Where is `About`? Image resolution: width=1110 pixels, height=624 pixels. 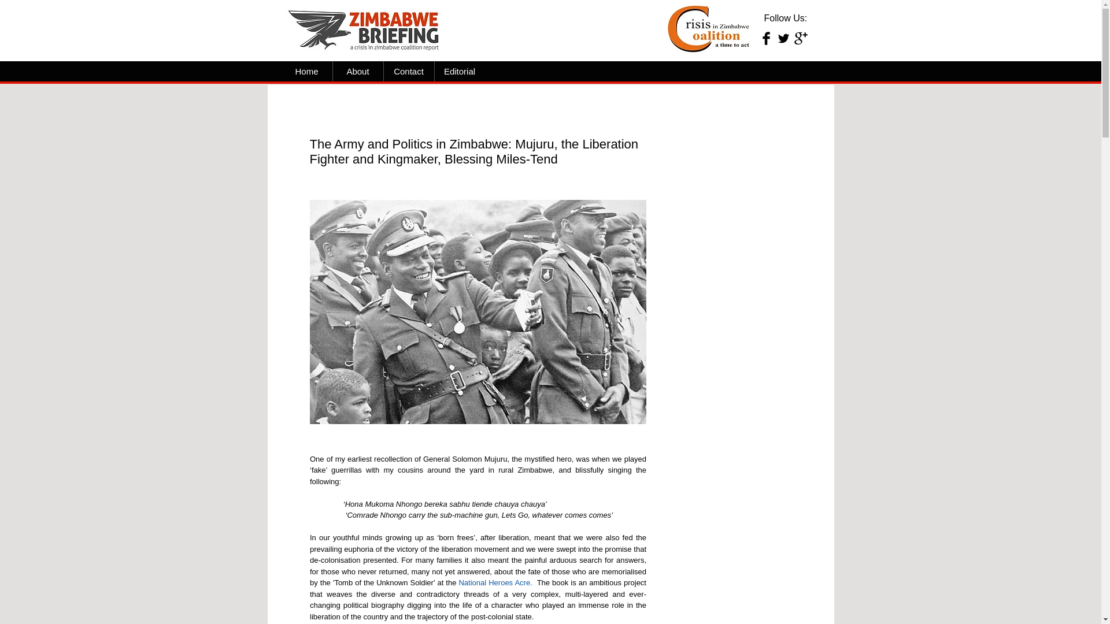
About is located at coordinates (358, 71).